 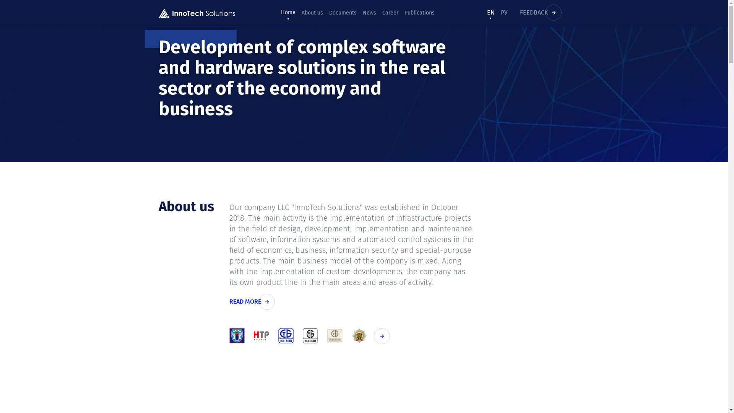 I want to click on Home, so click(x=288, y=13).